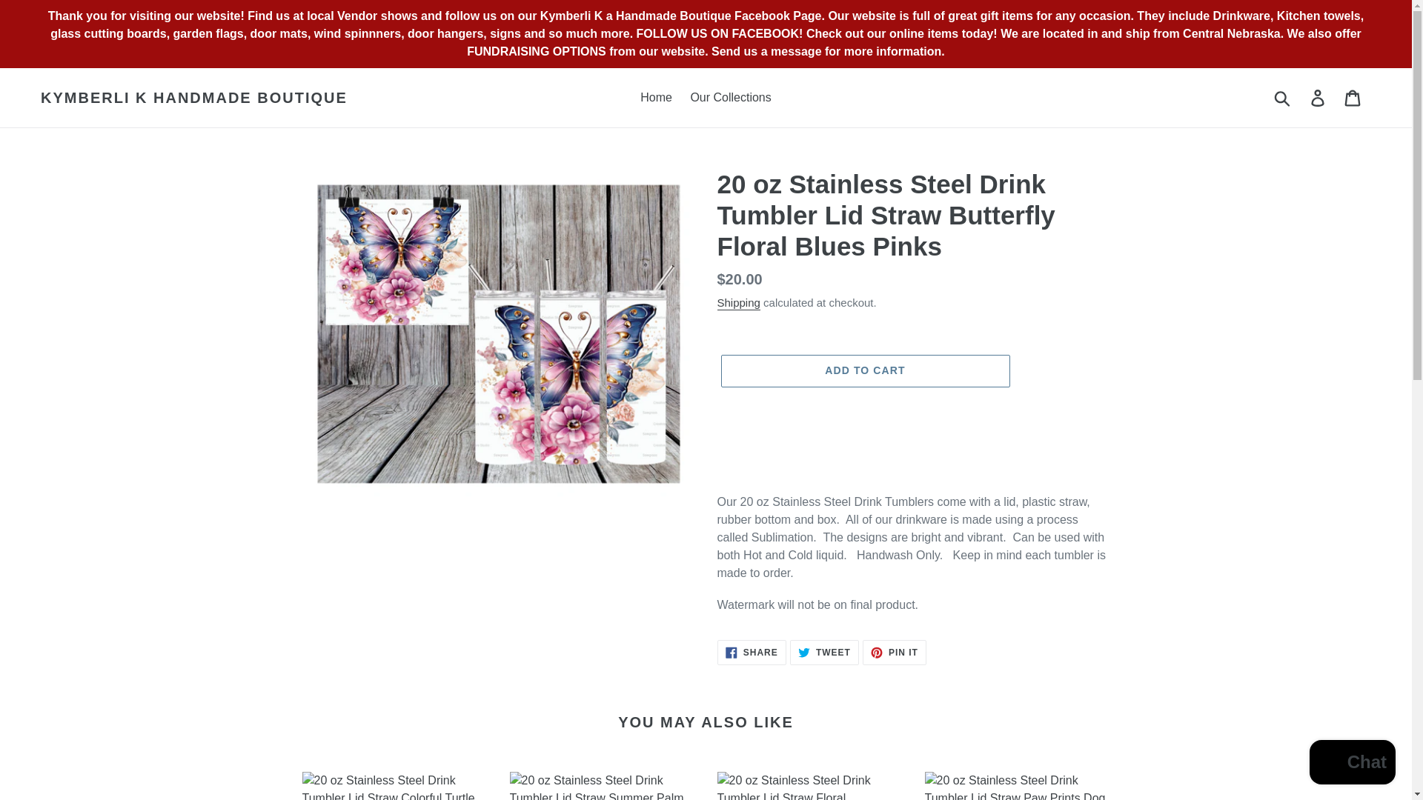 Image resolution: width=1423 pixels, height=800 pixels. I want to click on Shipping, so click(1352, 764).